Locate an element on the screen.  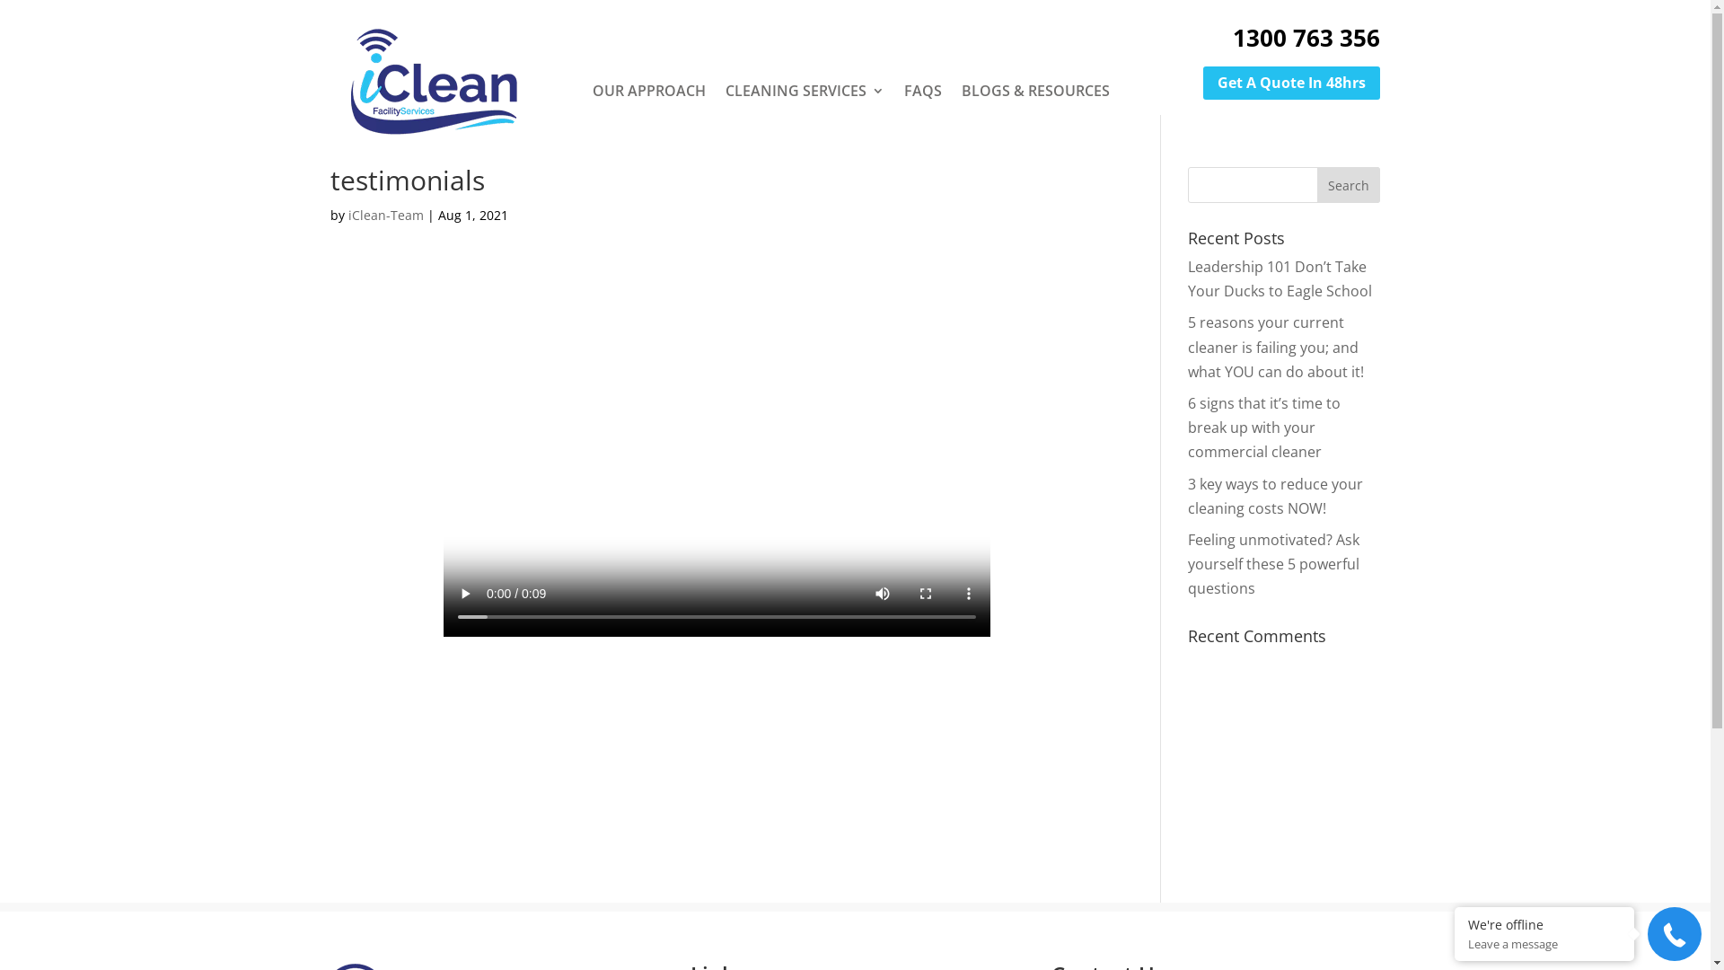
Search is located at coordinates (1349, 185).